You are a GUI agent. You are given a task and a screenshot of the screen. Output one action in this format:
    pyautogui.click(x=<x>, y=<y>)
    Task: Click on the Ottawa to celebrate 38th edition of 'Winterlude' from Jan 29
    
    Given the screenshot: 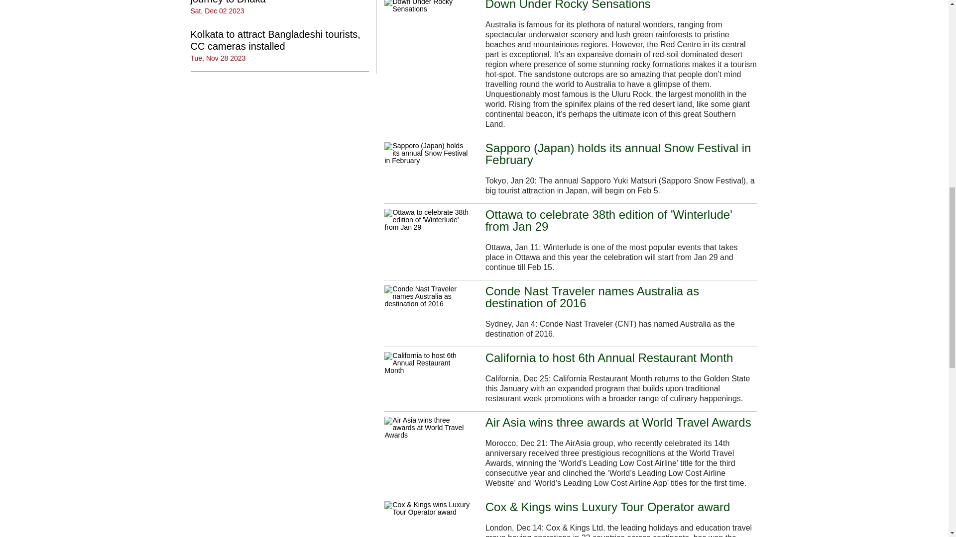 What is the action you would take?
    pyautogui.click(x=621, y=221)
    